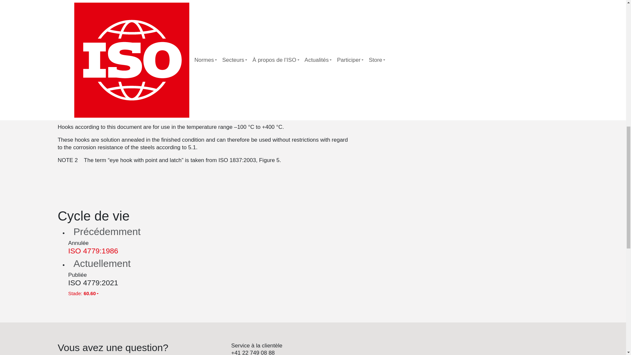 The image size is (631, 355). Describe the element at coordinates (427, 96) in the screenshot. I see `53.020.30` at that location.